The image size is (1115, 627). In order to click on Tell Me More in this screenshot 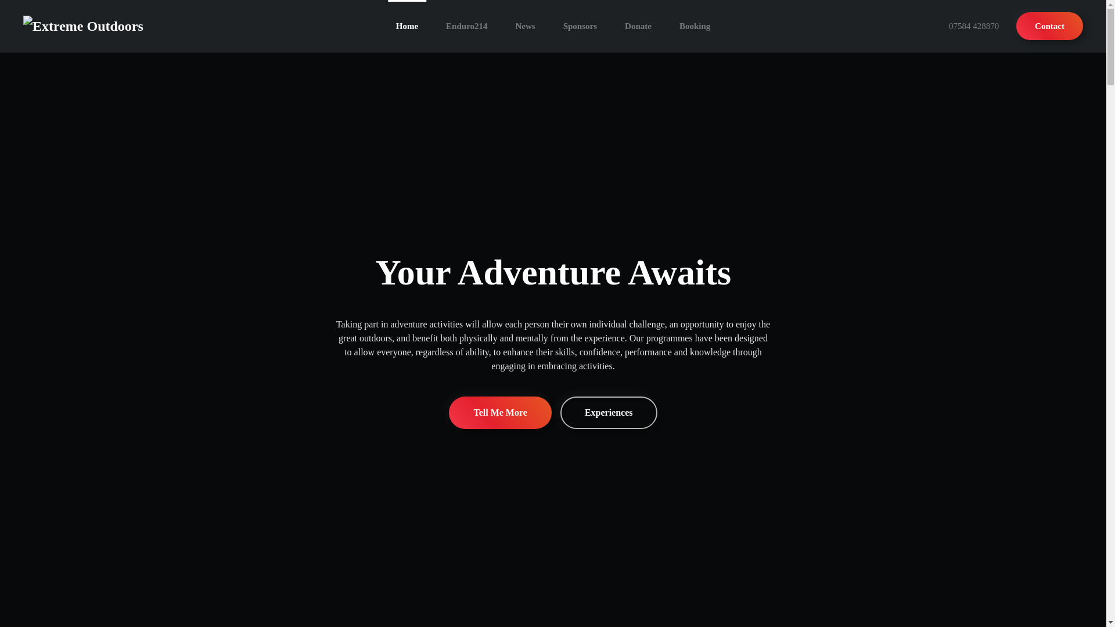, I will do `click(499, 412)`.